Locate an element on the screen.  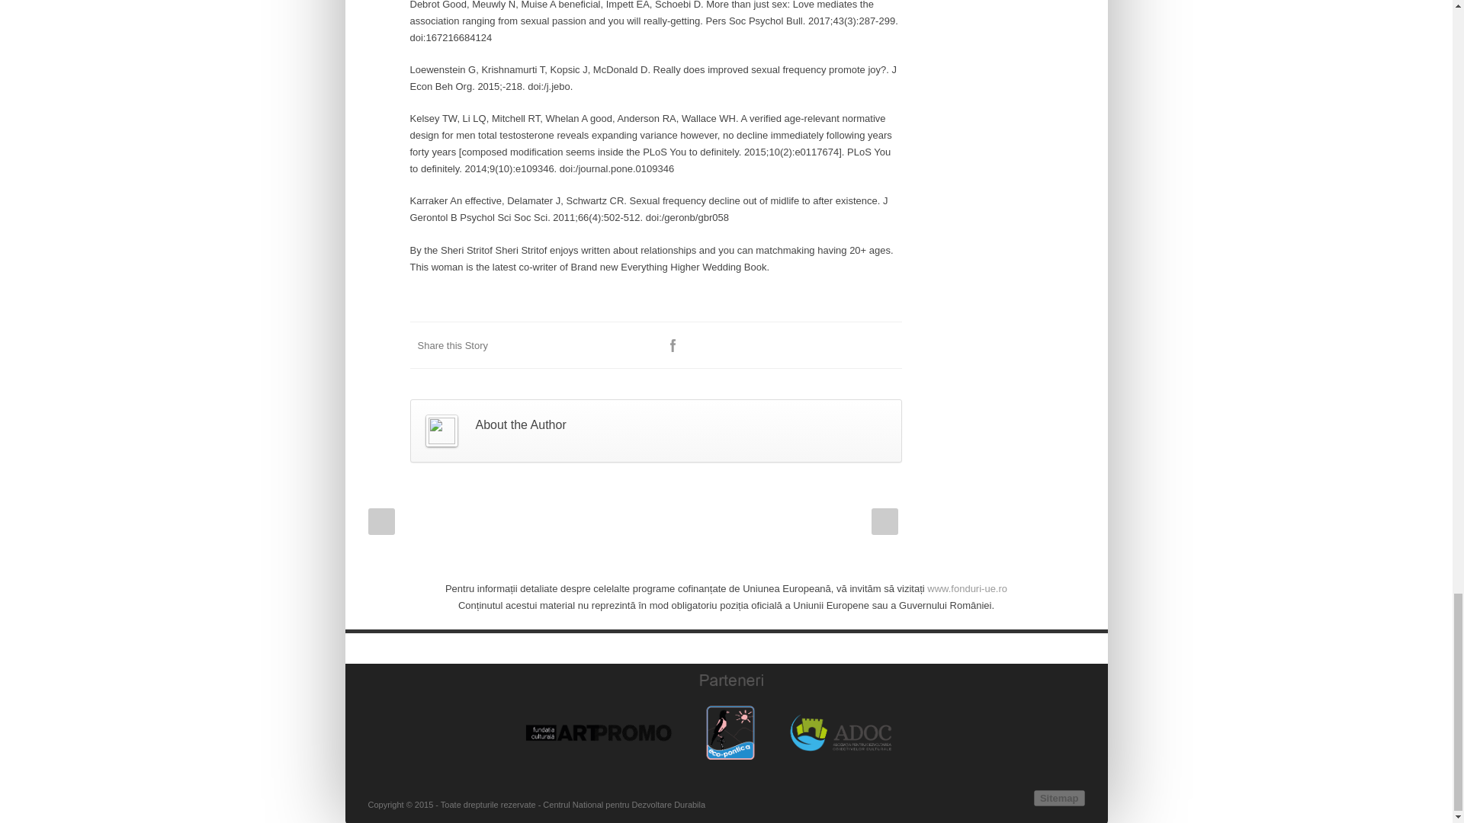
Sitemap is located at coordinates (1058, 798).